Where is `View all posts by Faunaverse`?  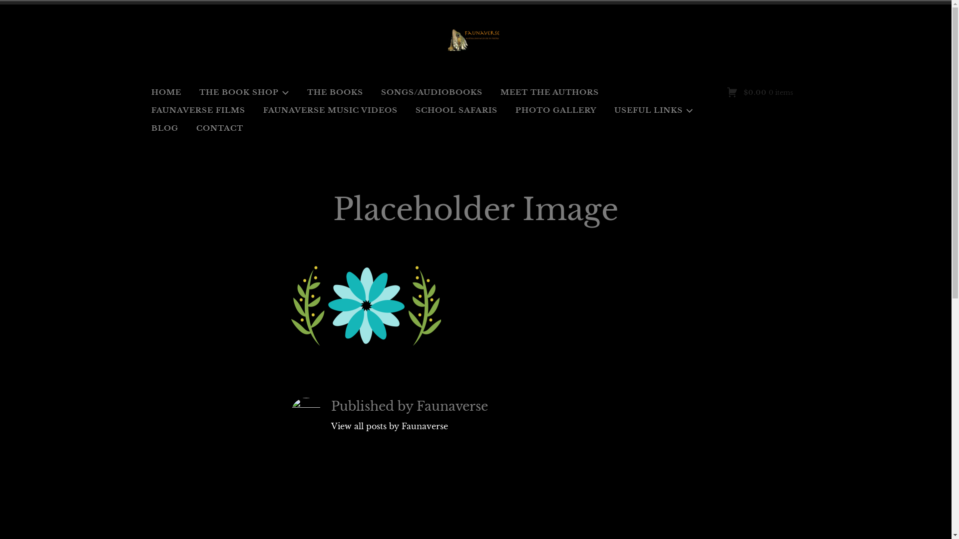 View all posts by Faunaverse is located at coordinates (416, 426).